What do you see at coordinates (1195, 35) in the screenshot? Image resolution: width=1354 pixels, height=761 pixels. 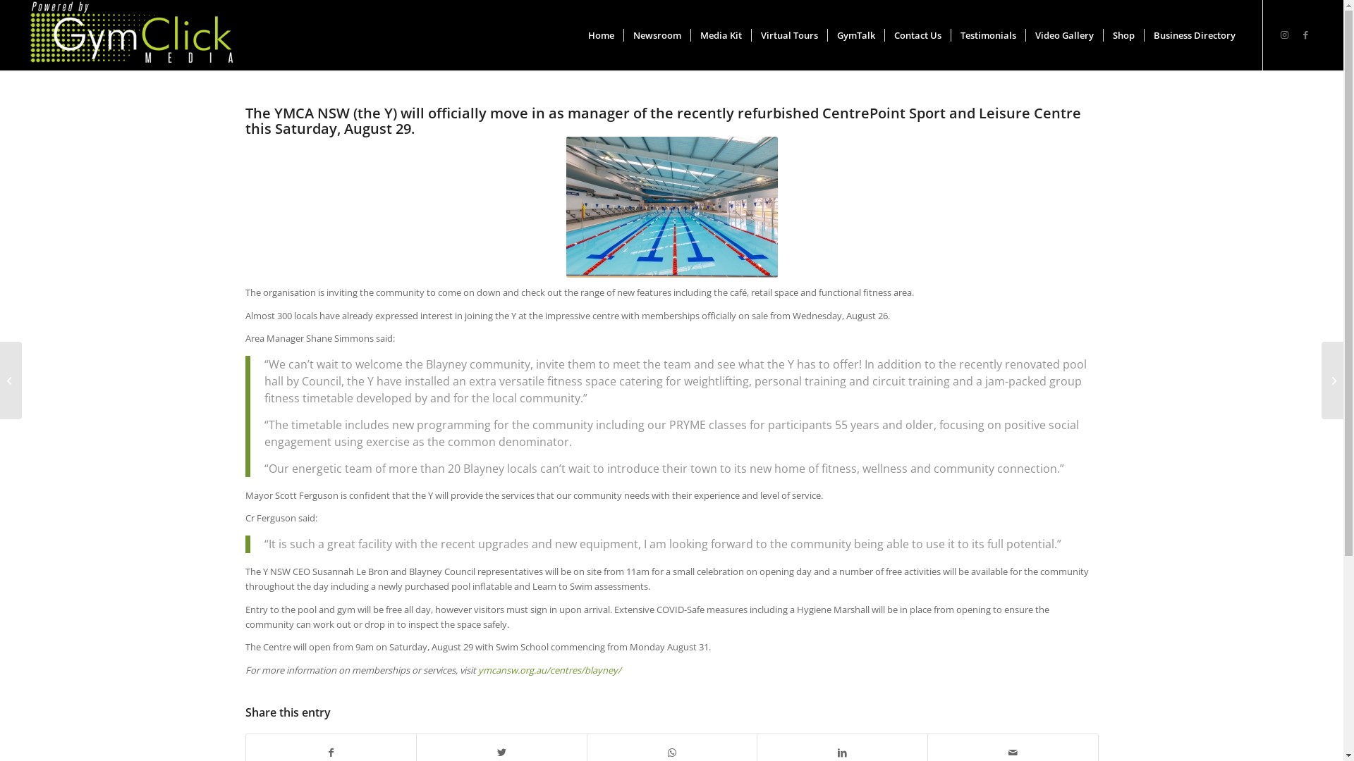 I see `Business Directory` at bounding box center [1195, 35].